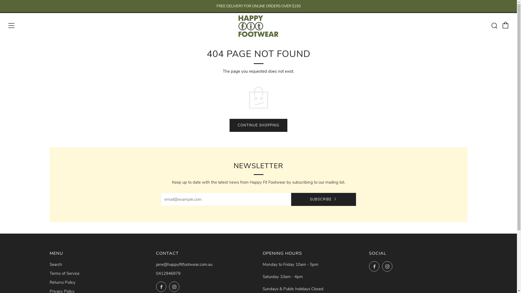 This screenshot has height=293, width=521. I want to click on Cart, so click(506, 25).